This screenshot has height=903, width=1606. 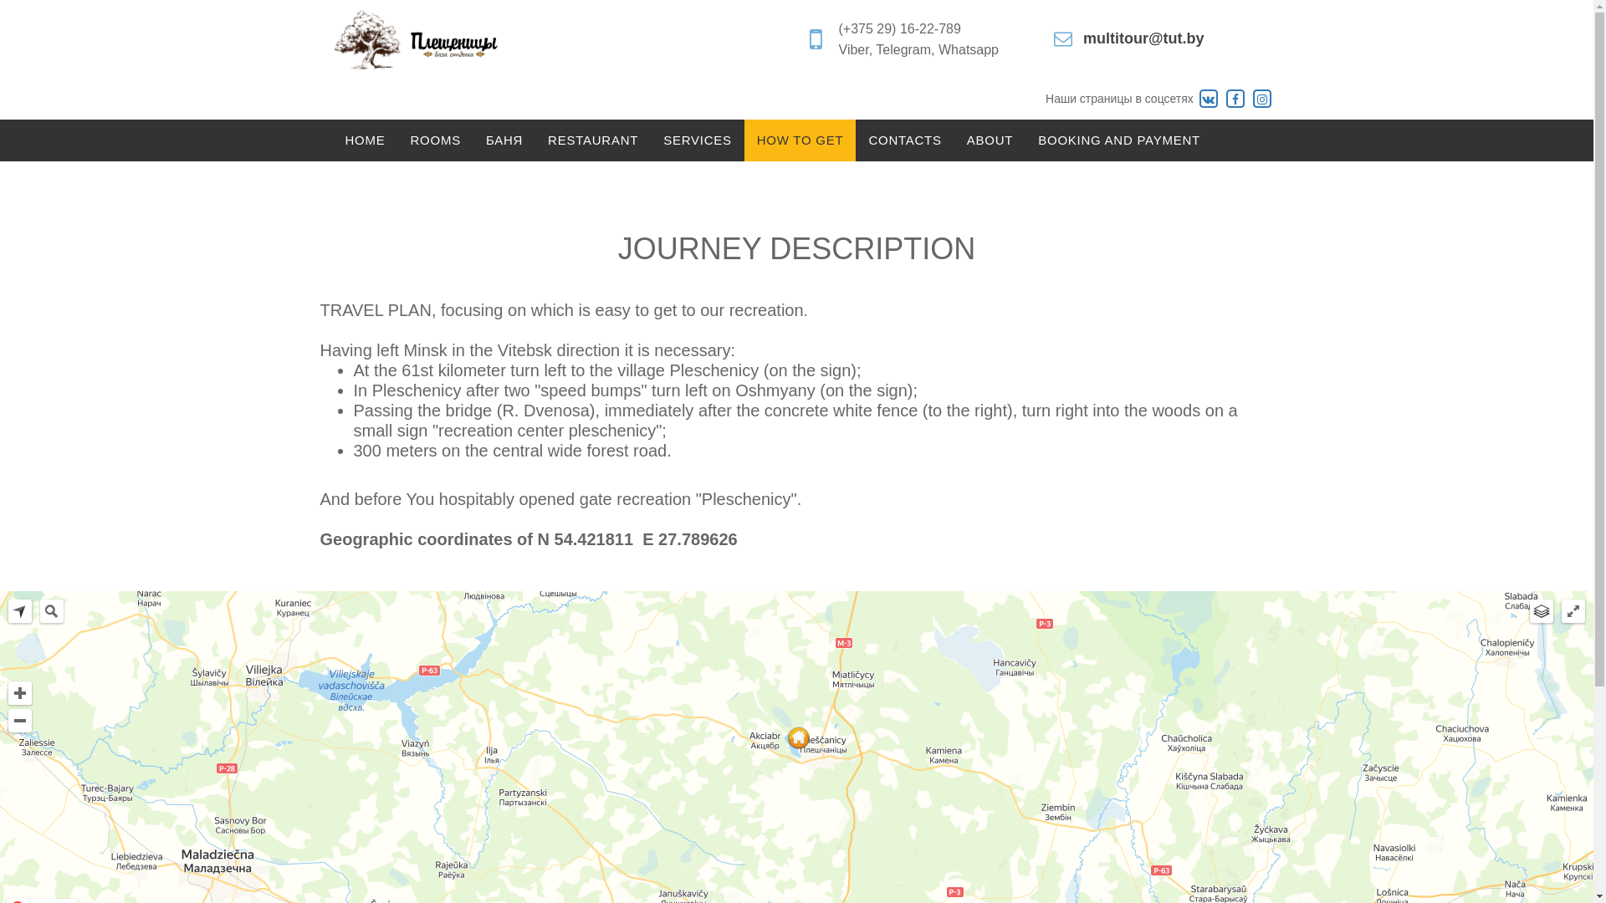 What do you see at coordinates (436, 140) in the screenshot?
I see `ROOMS` at bounding box center [436, 140].